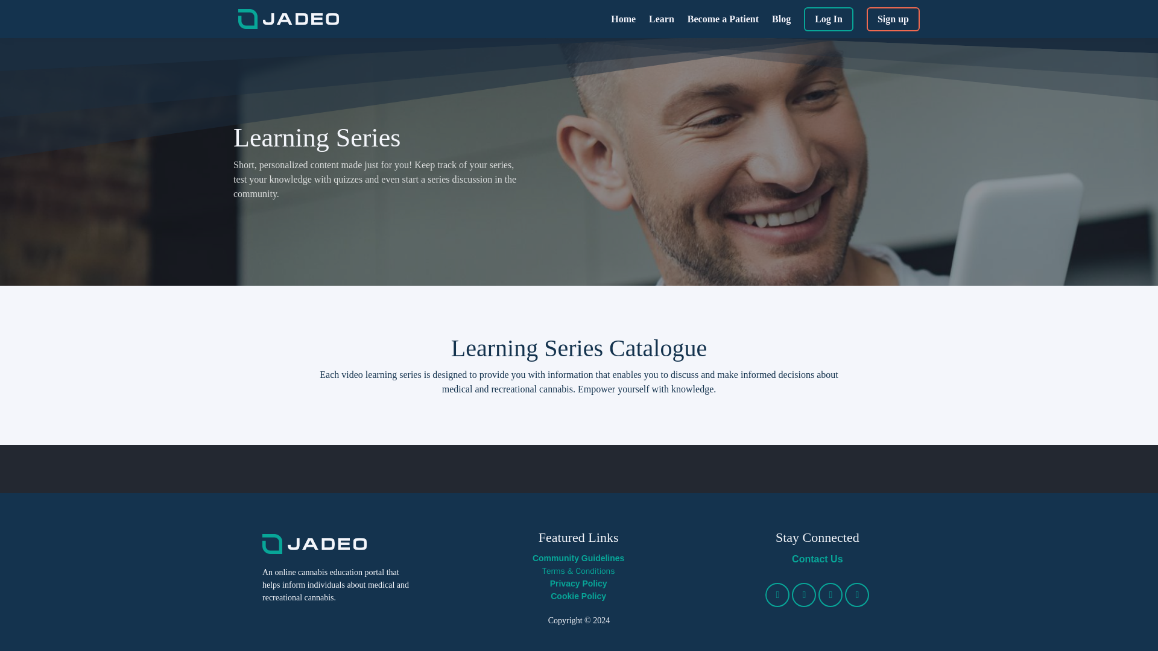 Image resolution: width=1158 pixels, height=651 pixels. What do you see at coordinates (578, 596) in the screenshot?
I see `Cookie Policy` at bounding box center [578, 596].